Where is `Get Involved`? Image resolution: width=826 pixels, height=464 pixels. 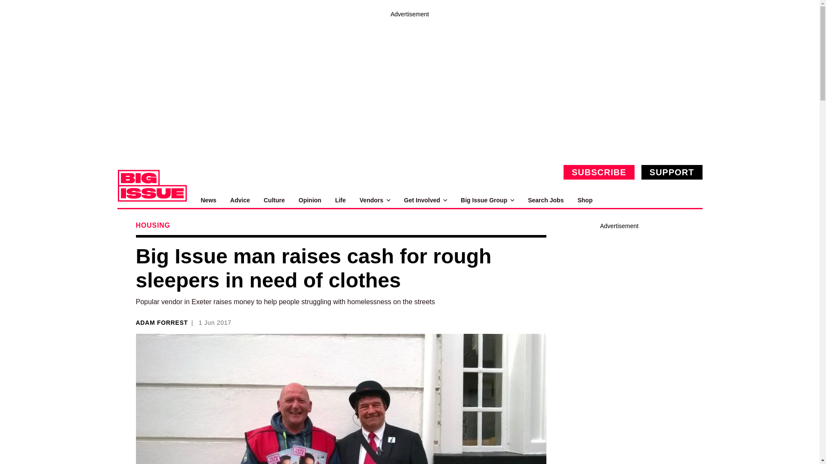 Get Involved is located at coordinates (425, 200).